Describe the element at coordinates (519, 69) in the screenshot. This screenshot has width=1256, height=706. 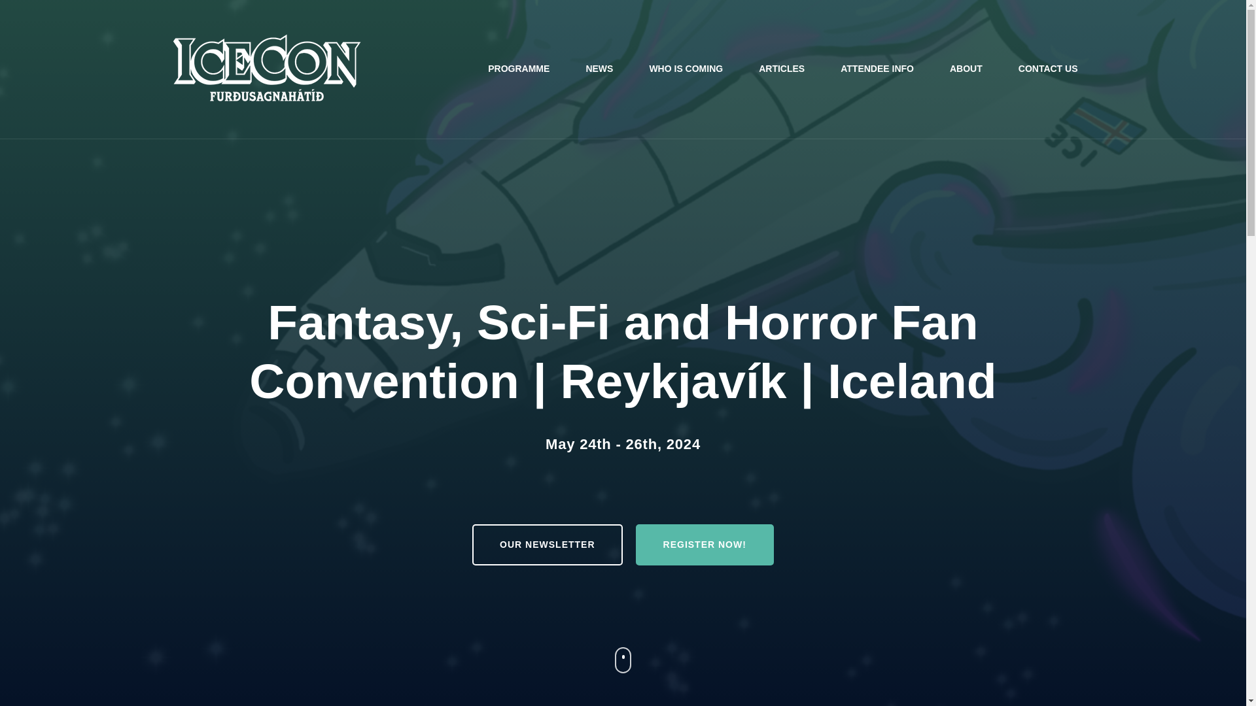
I see `PROGRAMME` at that location.